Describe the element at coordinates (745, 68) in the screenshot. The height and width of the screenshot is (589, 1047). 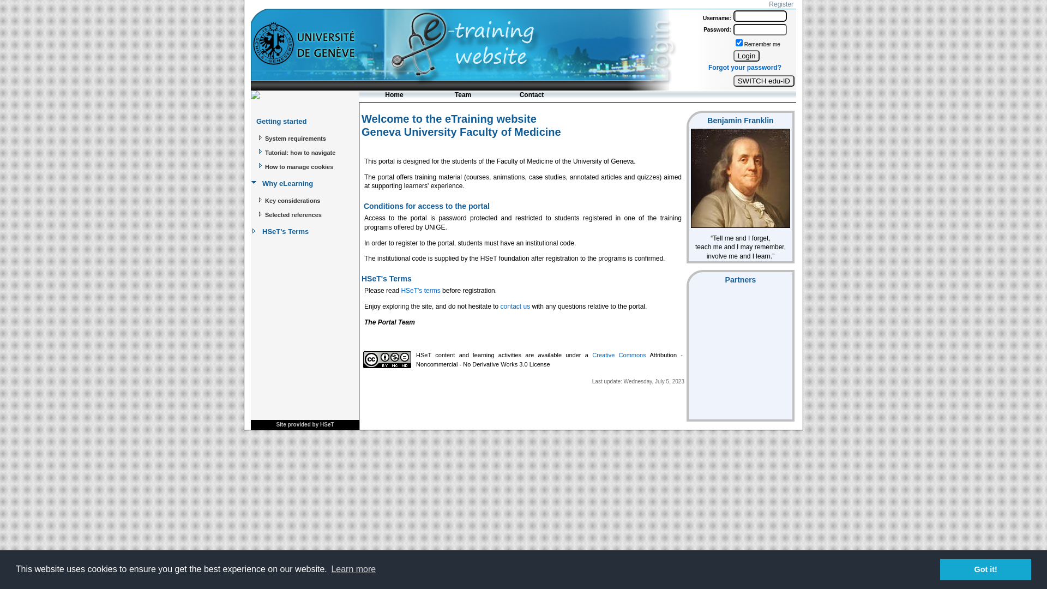
I see `Forgot your password?` at that location.